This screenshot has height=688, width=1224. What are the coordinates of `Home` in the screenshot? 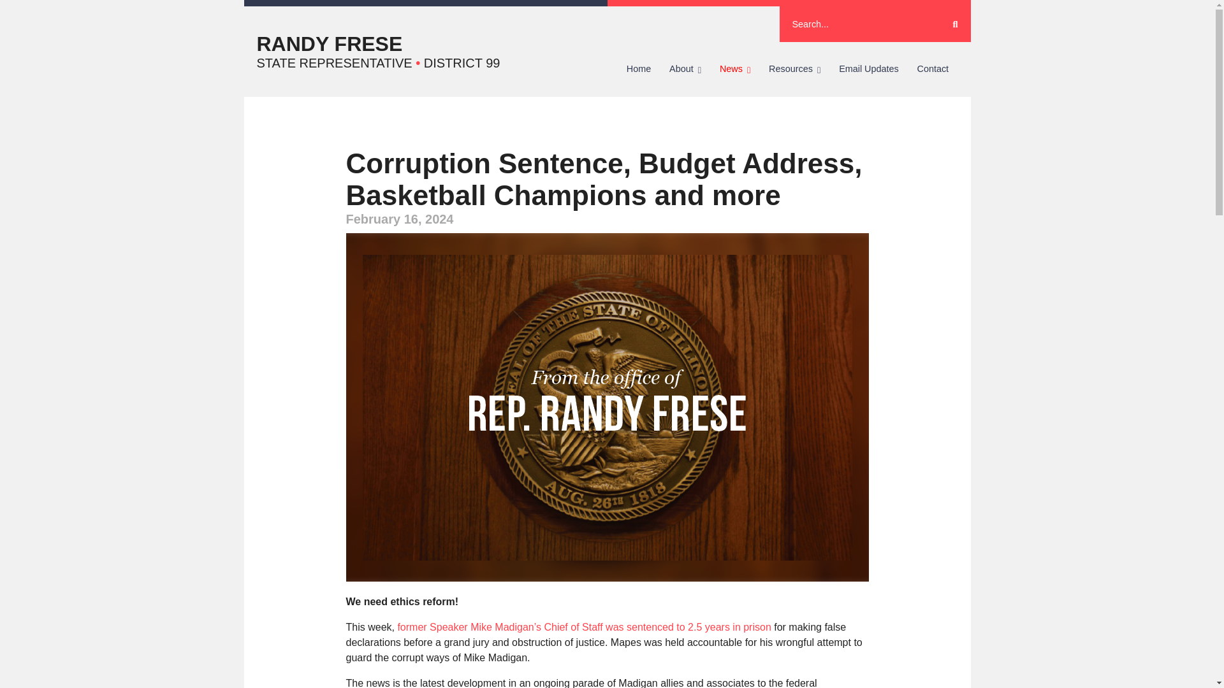 It's located at (637, 69).